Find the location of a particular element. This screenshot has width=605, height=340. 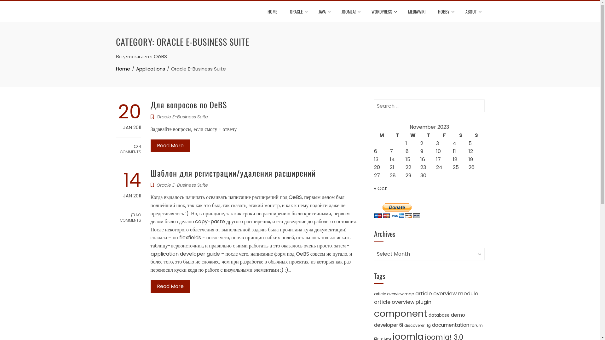

developer 6i is located at coordinates (388, 325).